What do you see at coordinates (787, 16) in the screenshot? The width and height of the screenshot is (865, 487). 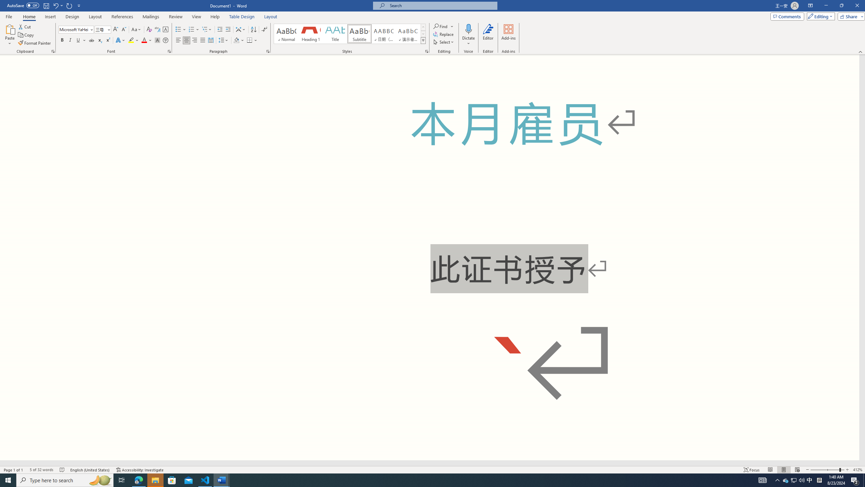 I see `Comments` at bounding box center [787, 16].